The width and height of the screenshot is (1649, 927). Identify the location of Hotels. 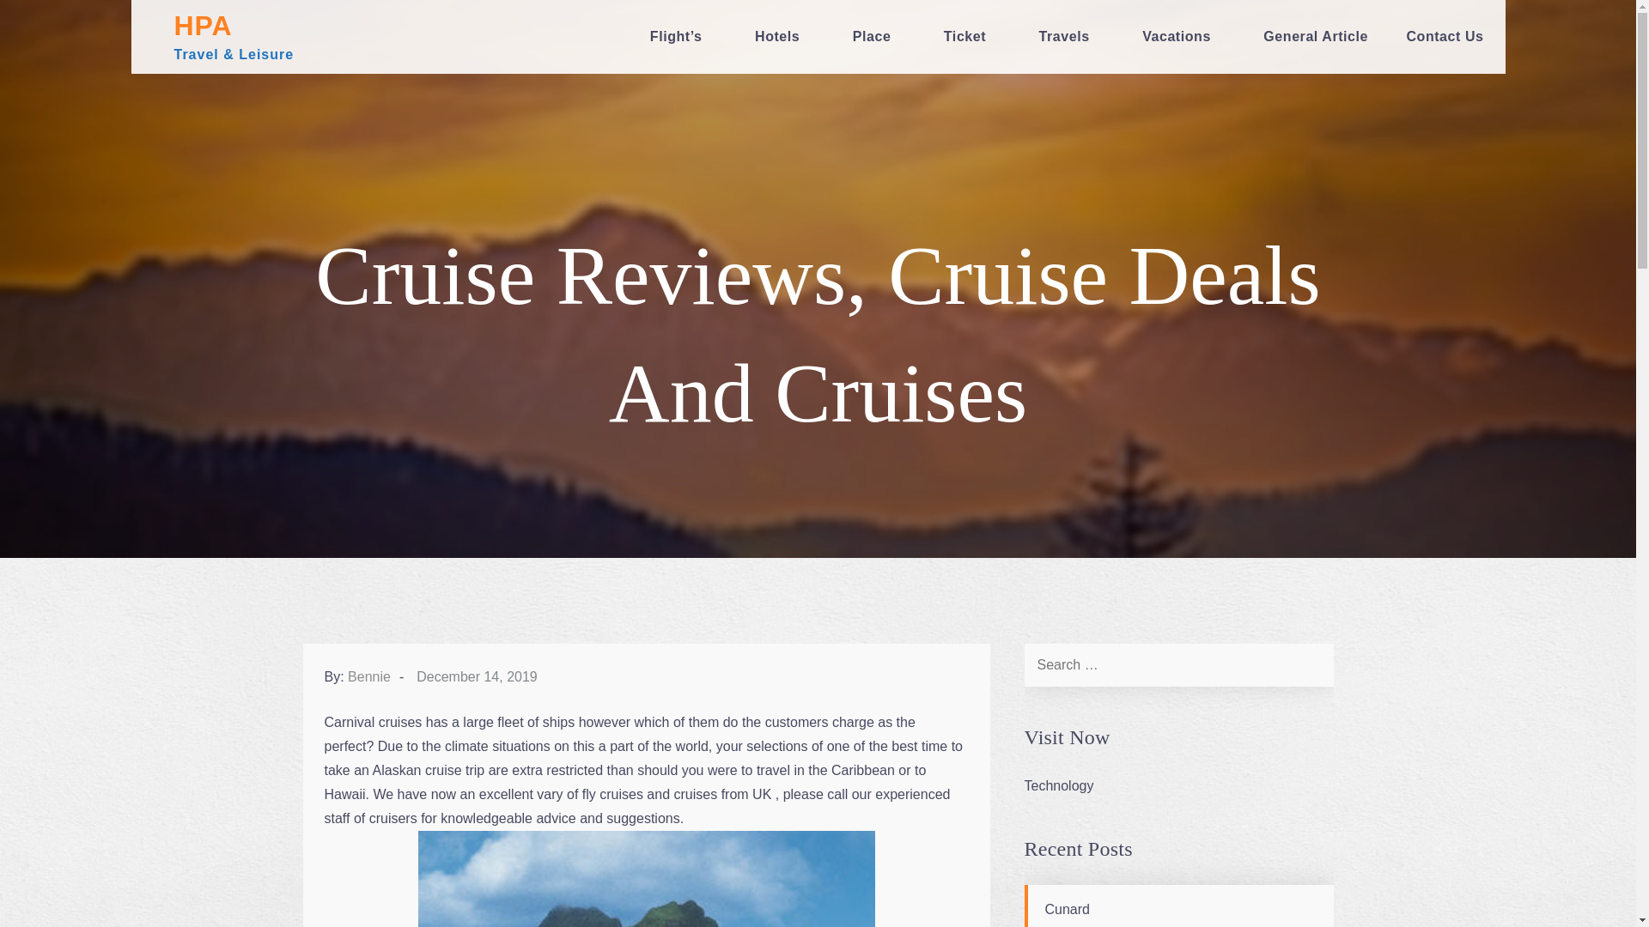
(783, 37).